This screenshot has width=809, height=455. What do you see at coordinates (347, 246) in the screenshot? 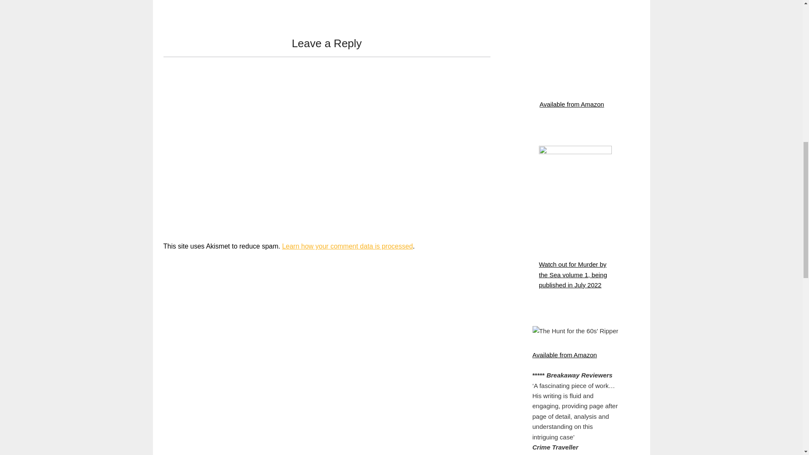
I see `Learn how your comment data is processed` at bounding box center [347, 246].